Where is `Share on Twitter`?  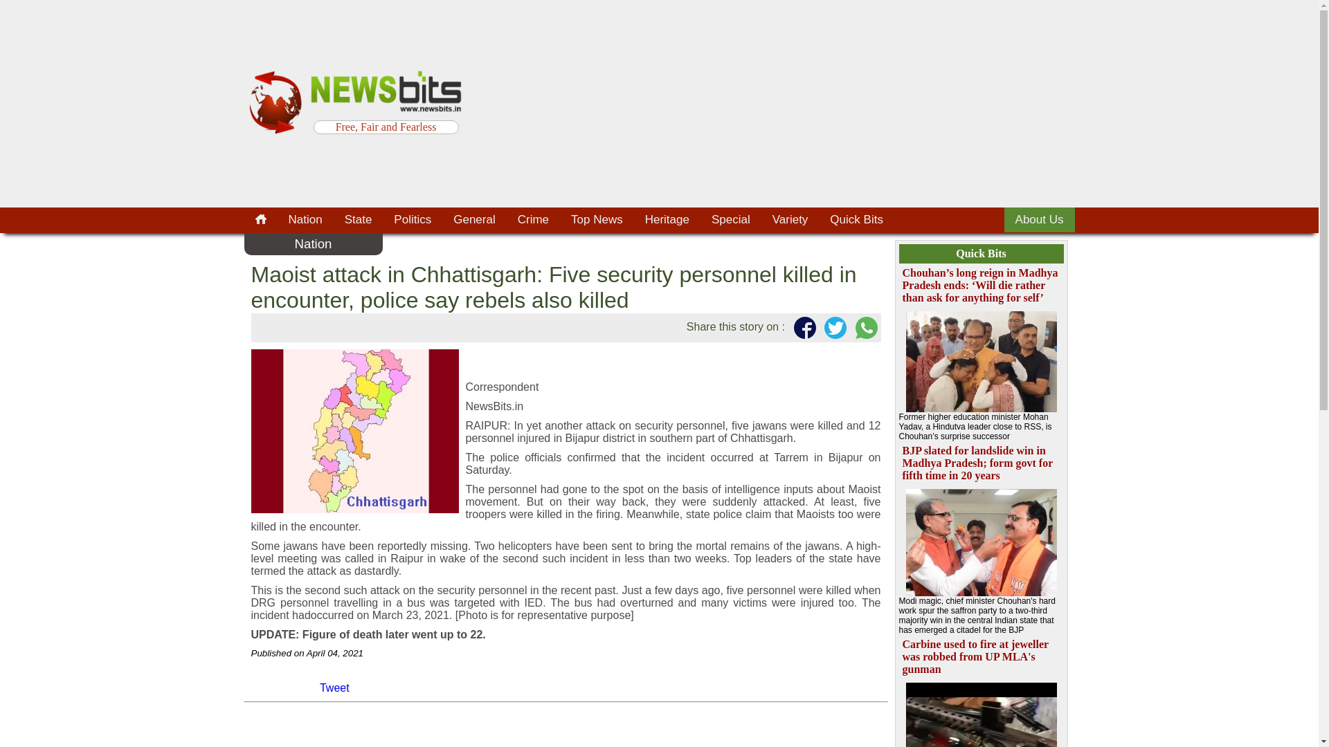 Share on Twitter is located at coordinates (832, 328).